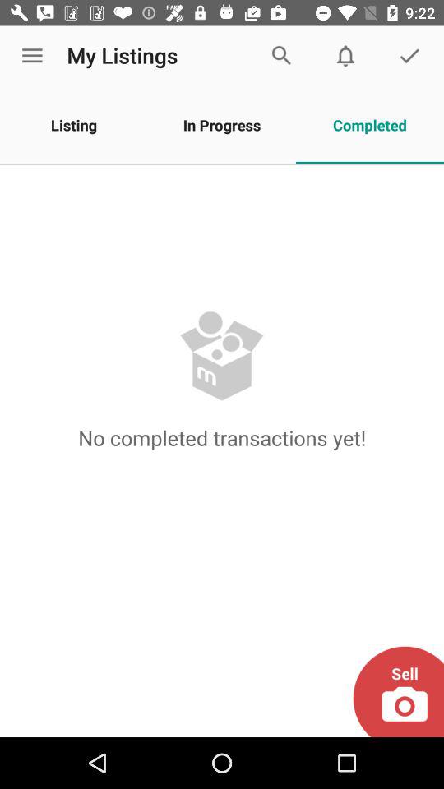 This screenshot has width=444, height=789. Describe the element at coordinates (398, 692) in the screenshot. I see `sell your products by clicking on it` at that location.